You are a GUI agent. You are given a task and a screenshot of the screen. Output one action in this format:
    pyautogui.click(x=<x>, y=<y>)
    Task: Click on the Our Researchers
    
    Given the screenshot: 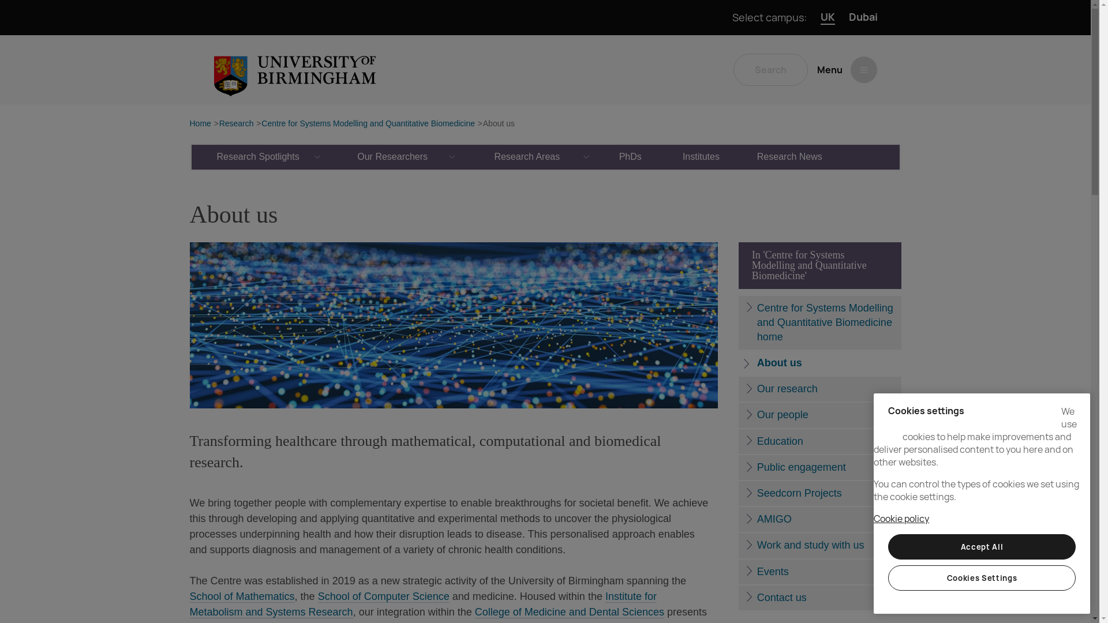 What is the action you would take?
    pyautogui.click(x=393, y=156)
    